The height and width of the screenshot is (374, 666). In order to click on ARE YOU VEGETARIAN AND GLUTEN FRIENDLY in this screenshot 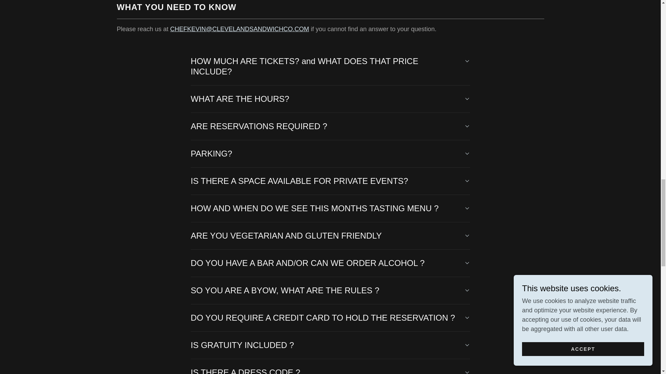, I will do `click(330, 235)`.